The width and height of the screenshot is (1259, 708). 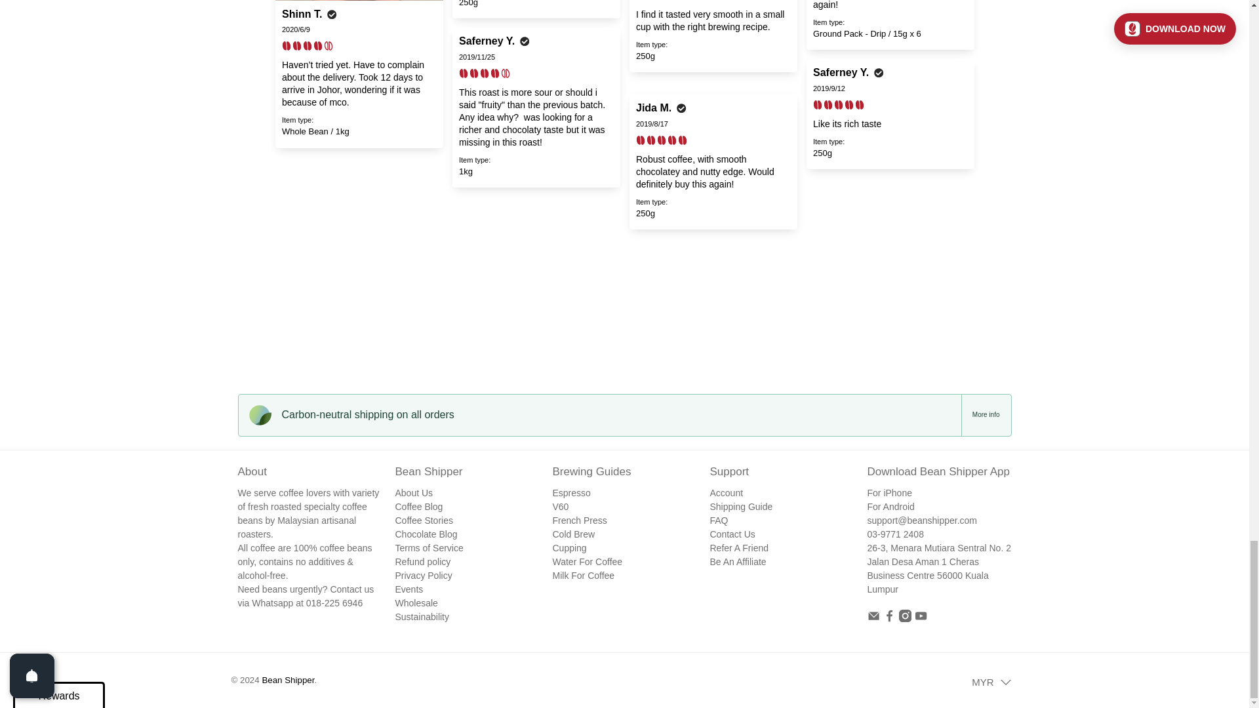 What do you see at coordinates (890, 506) in the screenshot?
I see `Bean Shipper android app` at bounding box center [890, 506].